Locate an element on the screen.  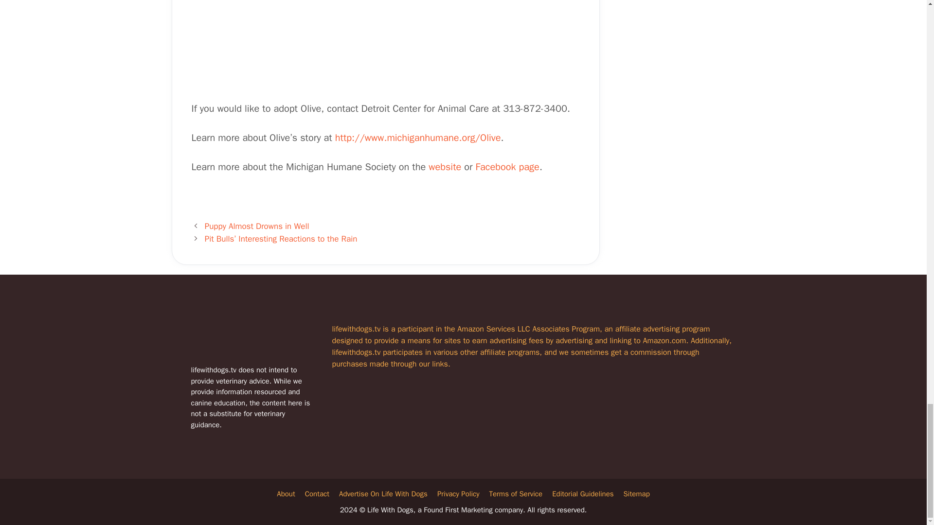
Michigan Humane Society is located at coordinates (445, 167).